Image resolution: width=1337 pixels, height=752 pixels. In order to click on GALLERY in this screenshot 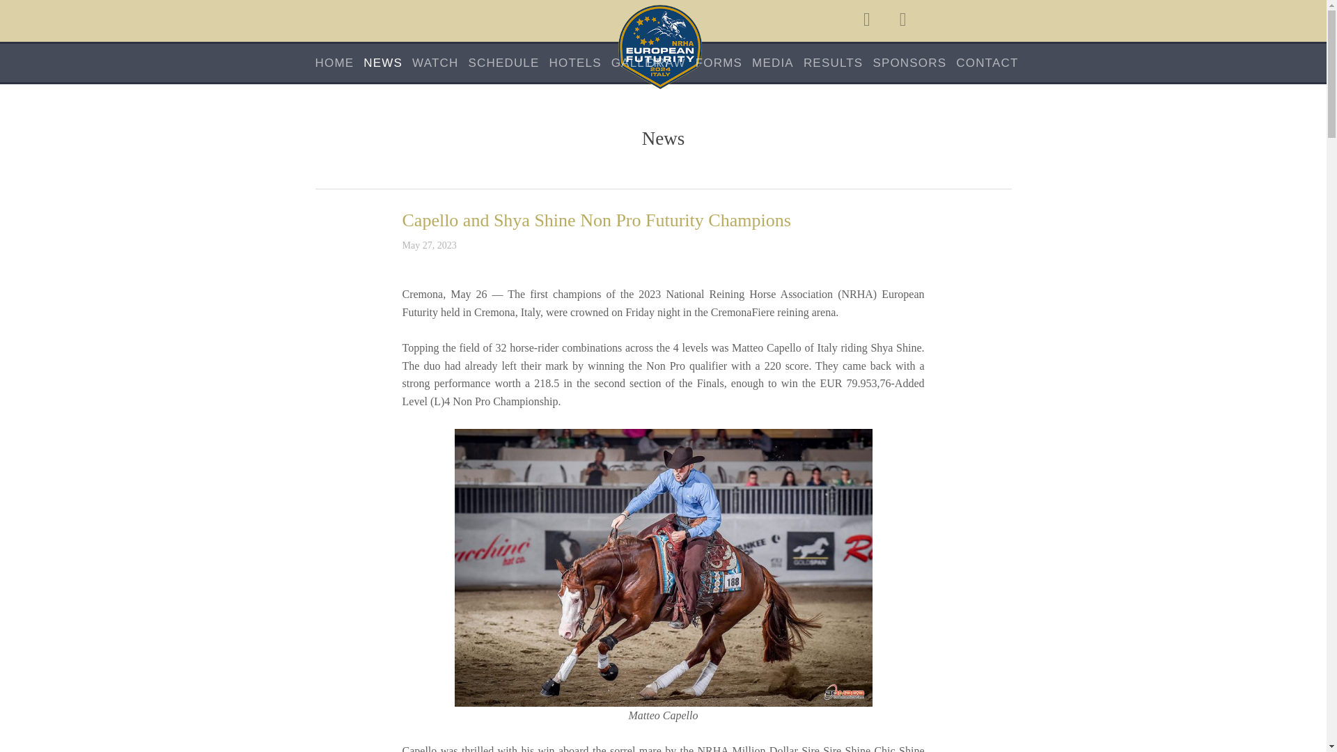, I will do `click(641, 63)`.